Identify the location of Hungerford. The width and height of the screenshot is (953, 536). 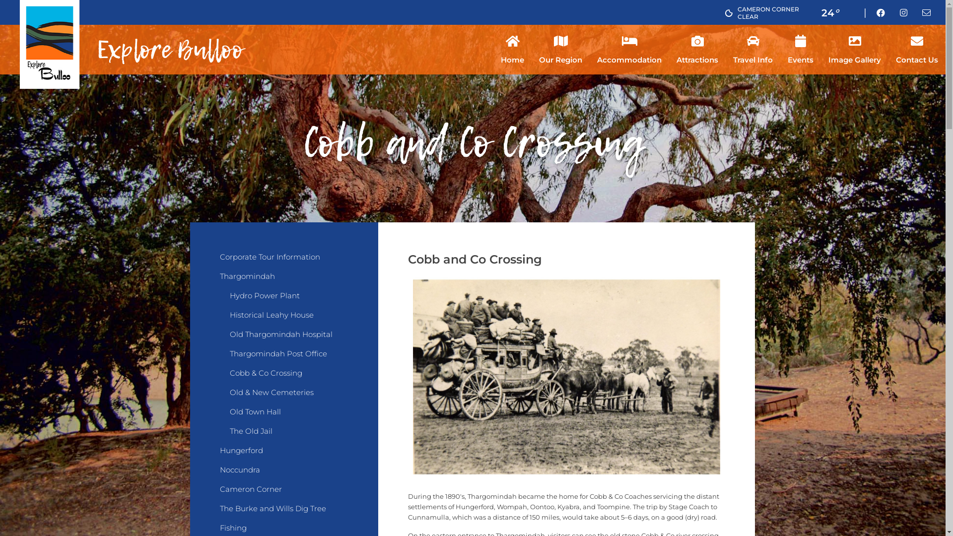
(284, 456).